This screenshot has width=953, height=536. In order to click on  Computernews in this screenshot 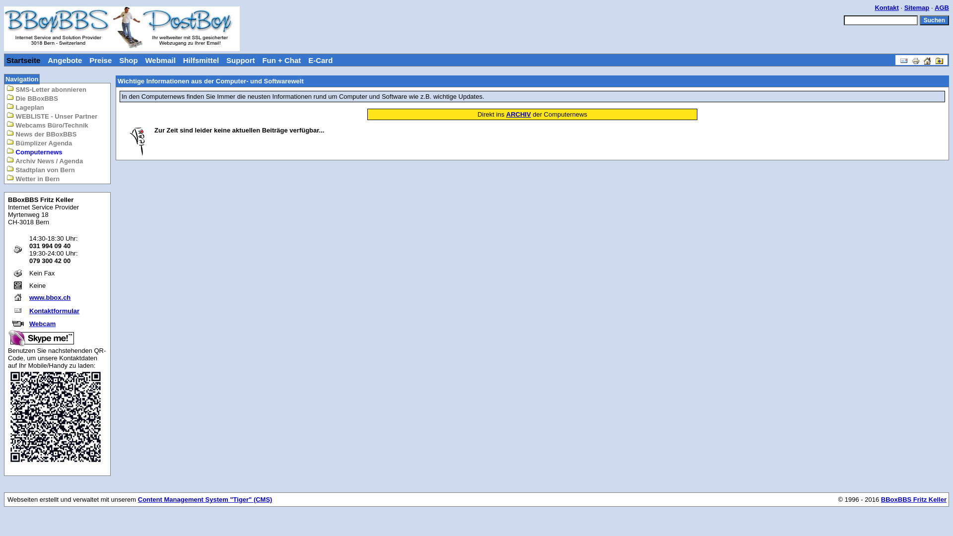, I will do `click(35, 152)`.